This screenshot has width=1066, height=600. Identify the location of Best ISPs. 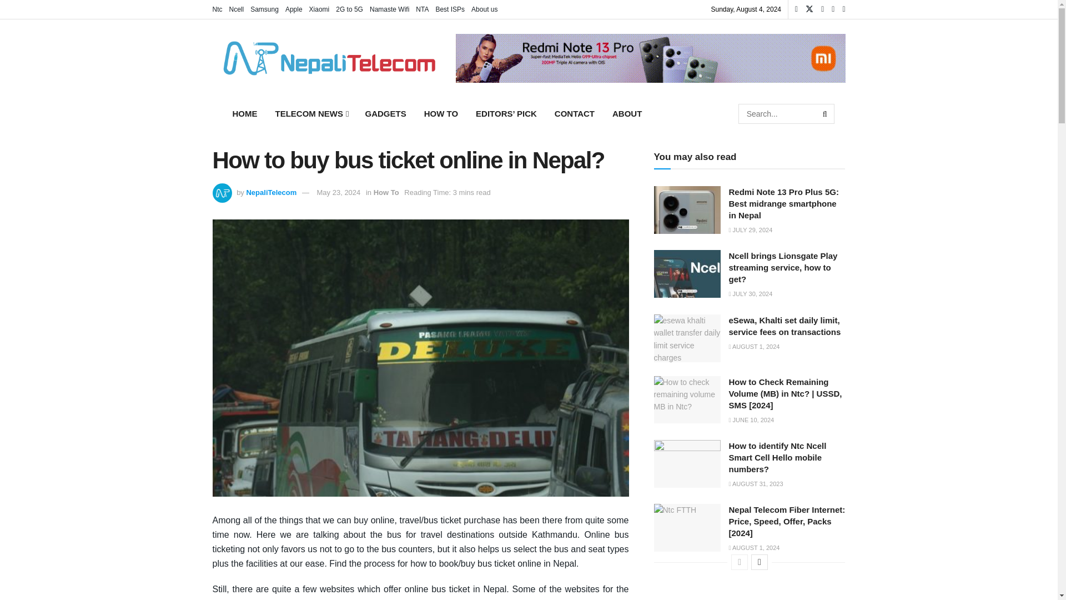
(450, 9).